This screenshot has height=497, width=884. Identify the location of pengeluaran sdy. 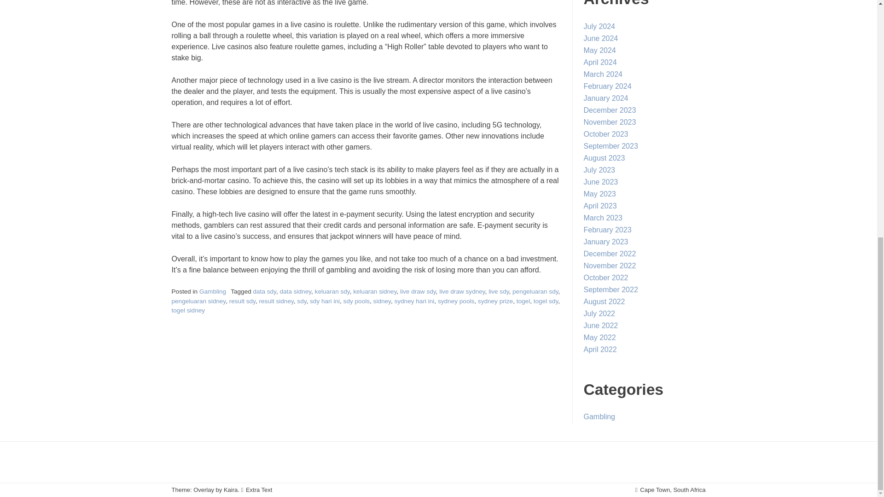
(535, 292).